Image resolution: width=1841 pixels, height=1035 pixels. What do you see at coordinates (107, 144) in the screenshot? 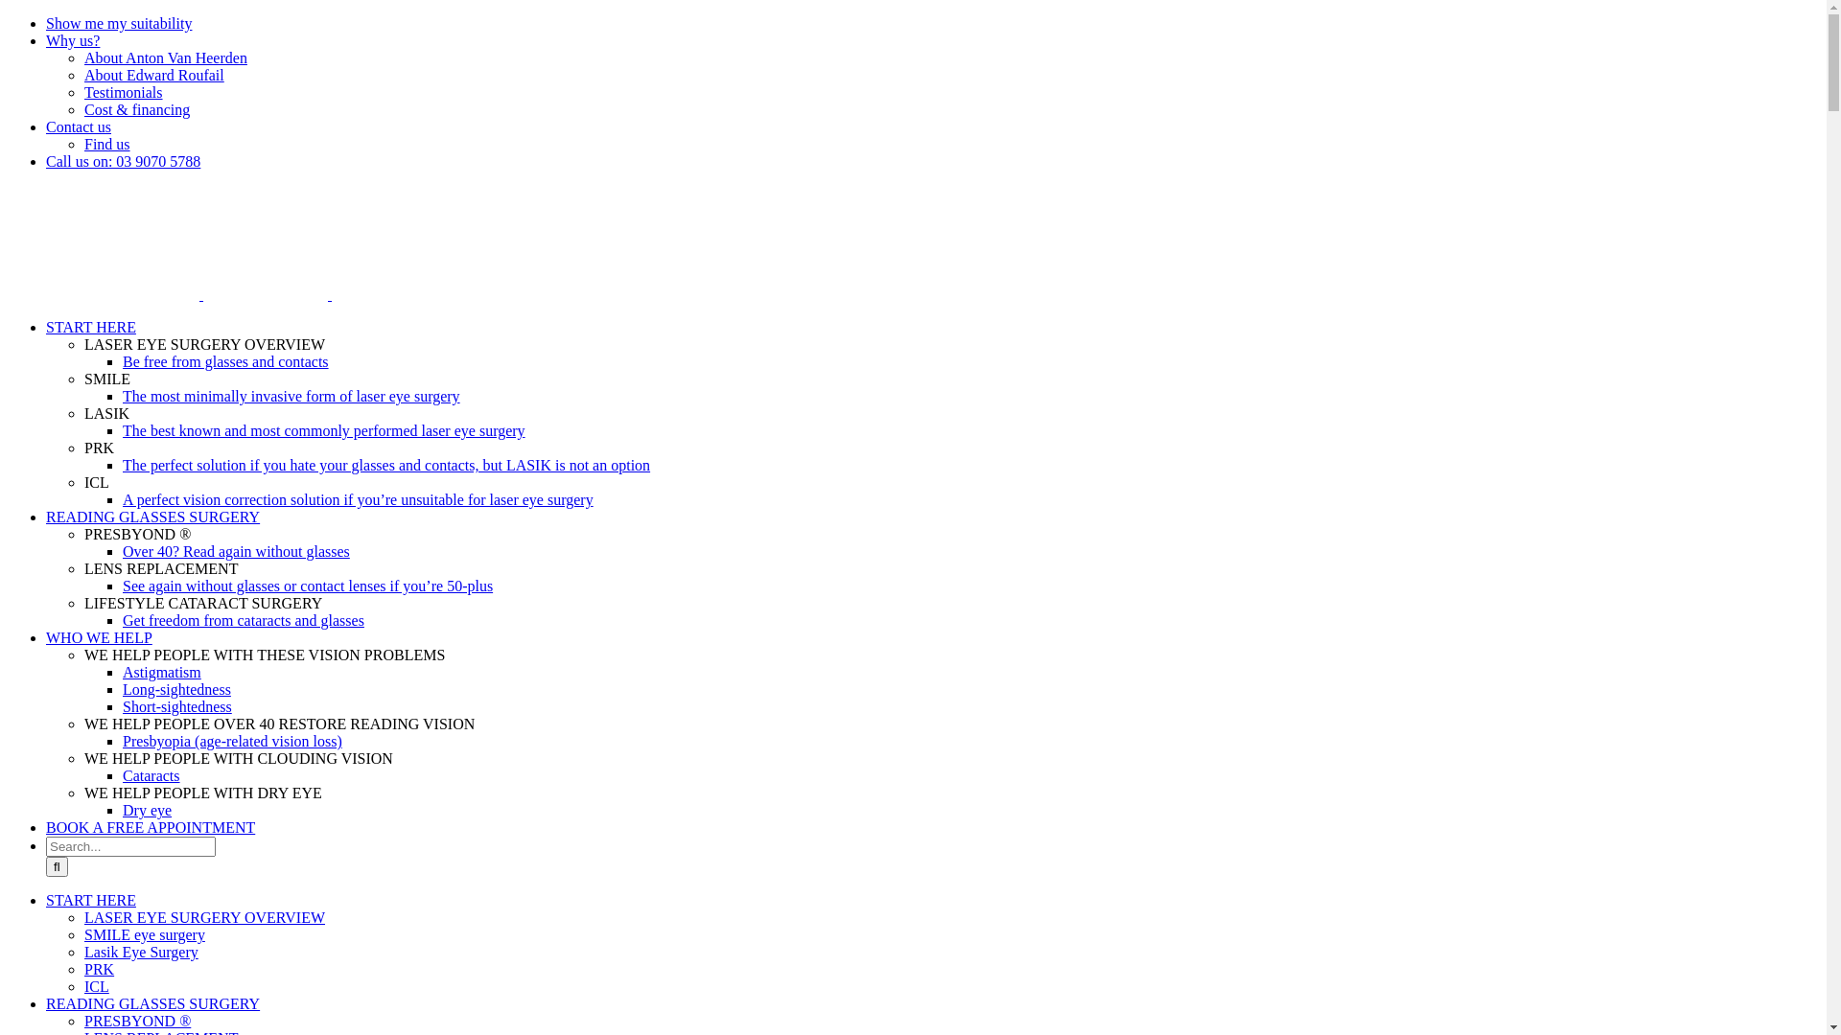
I see `Find us` at bounding box center [107, 144].